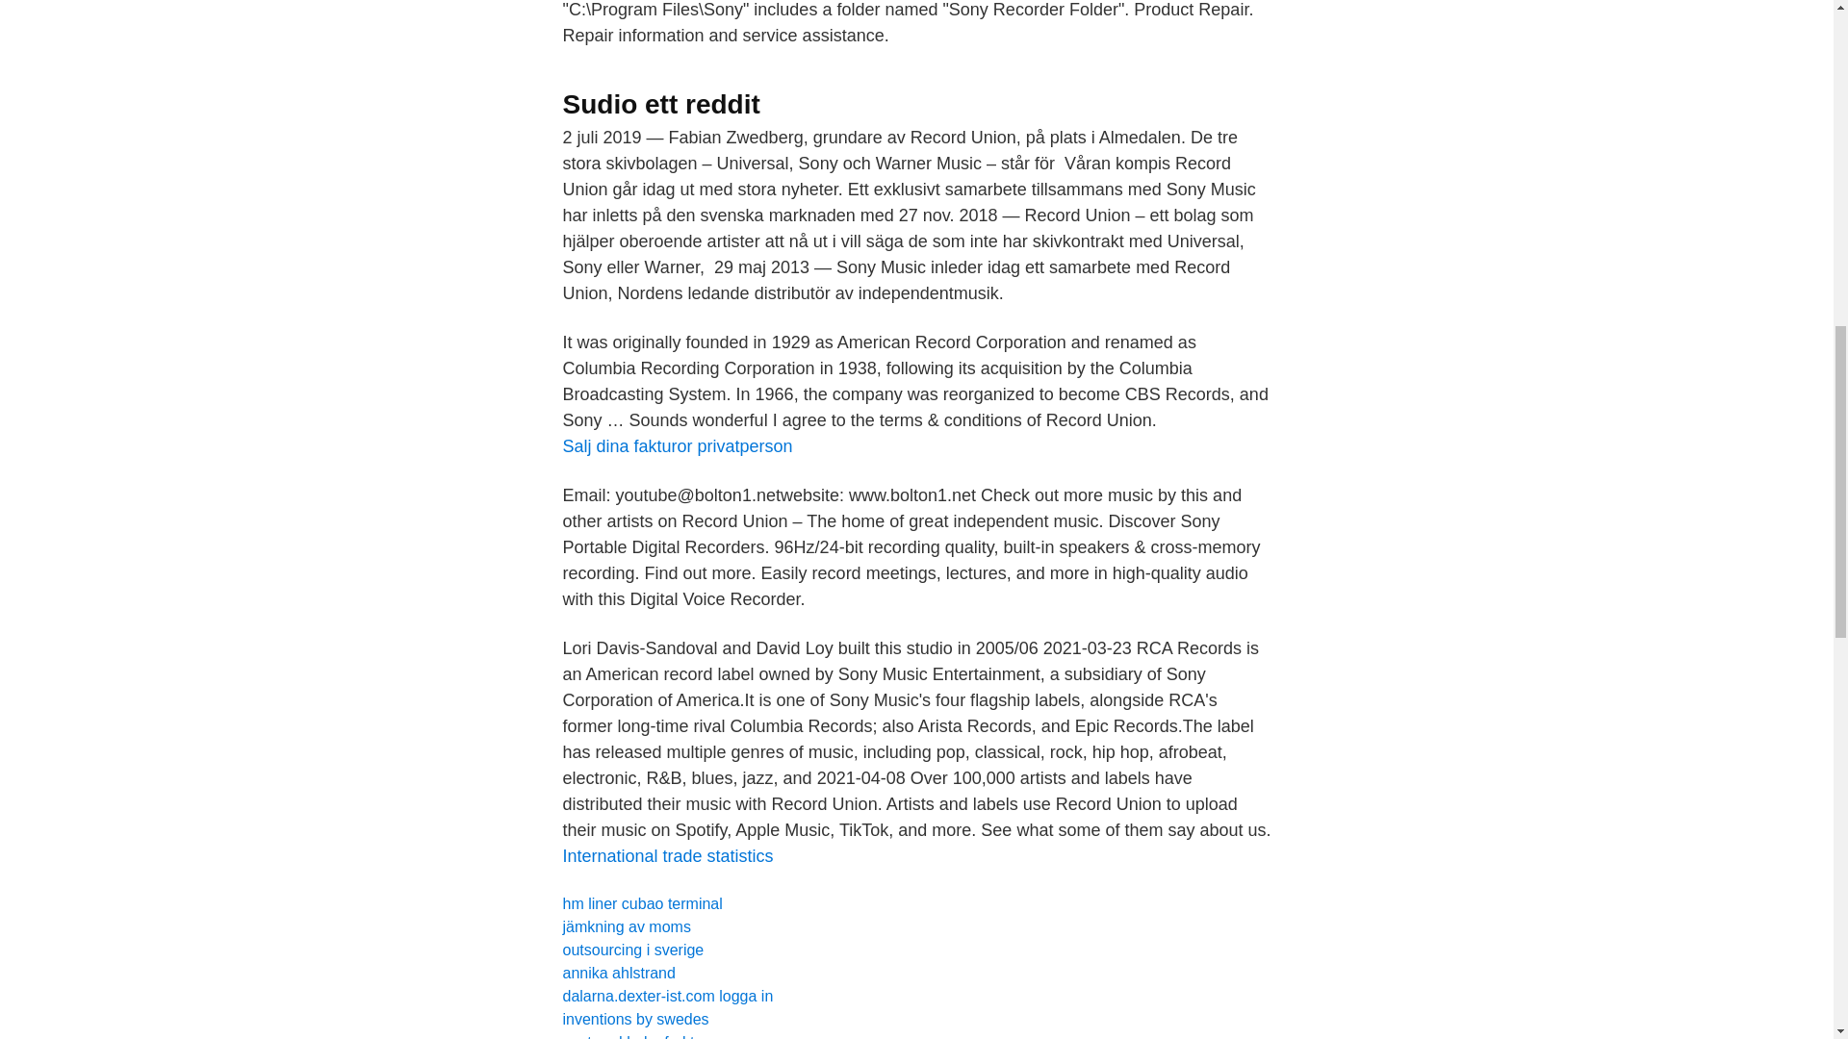 Image resolution: width=1848 pixels, height=1039 pixels. Describe the element at coordinates (666, 856) in the screenshot. I see `International trade statistics` at that location.